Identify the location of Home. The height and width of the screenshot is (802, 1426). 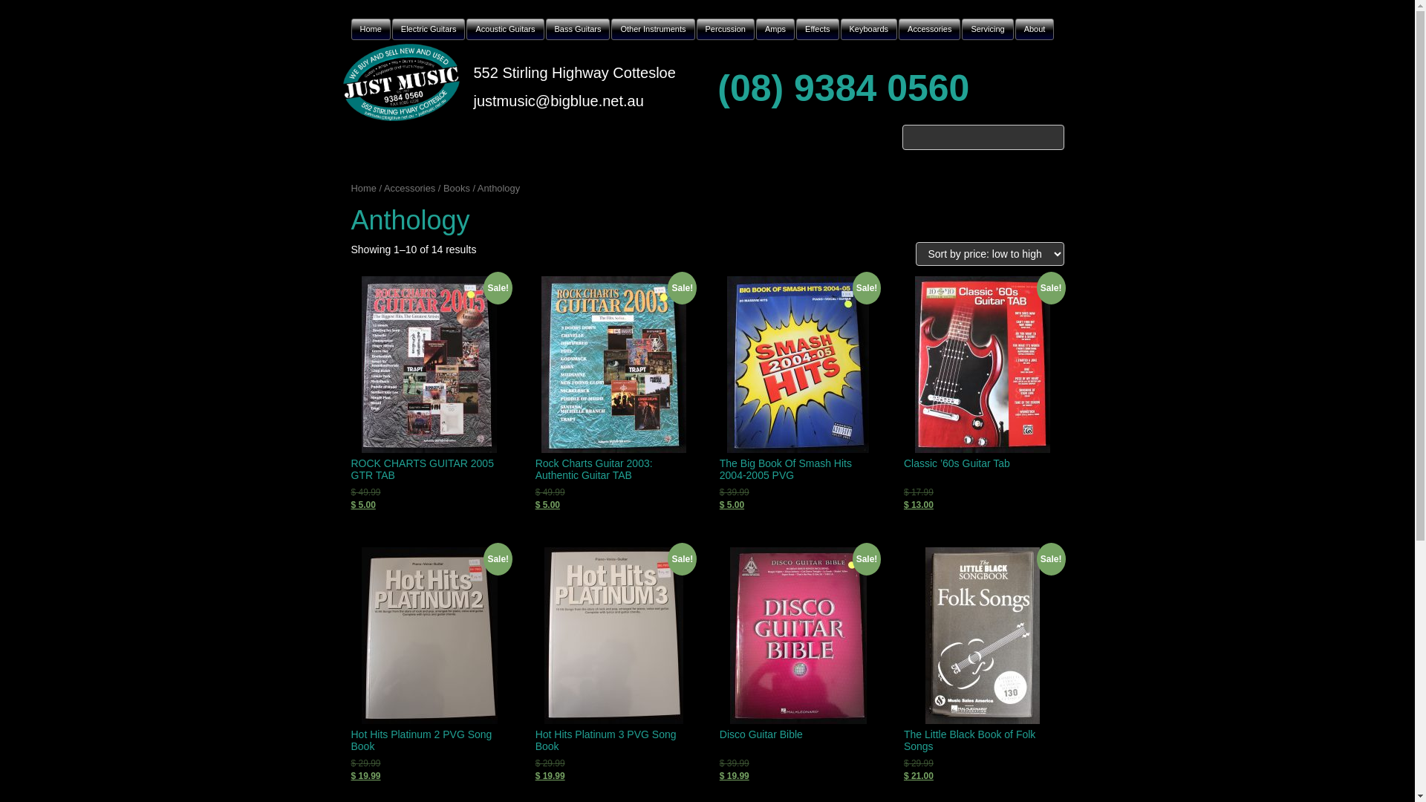
(363, 189).